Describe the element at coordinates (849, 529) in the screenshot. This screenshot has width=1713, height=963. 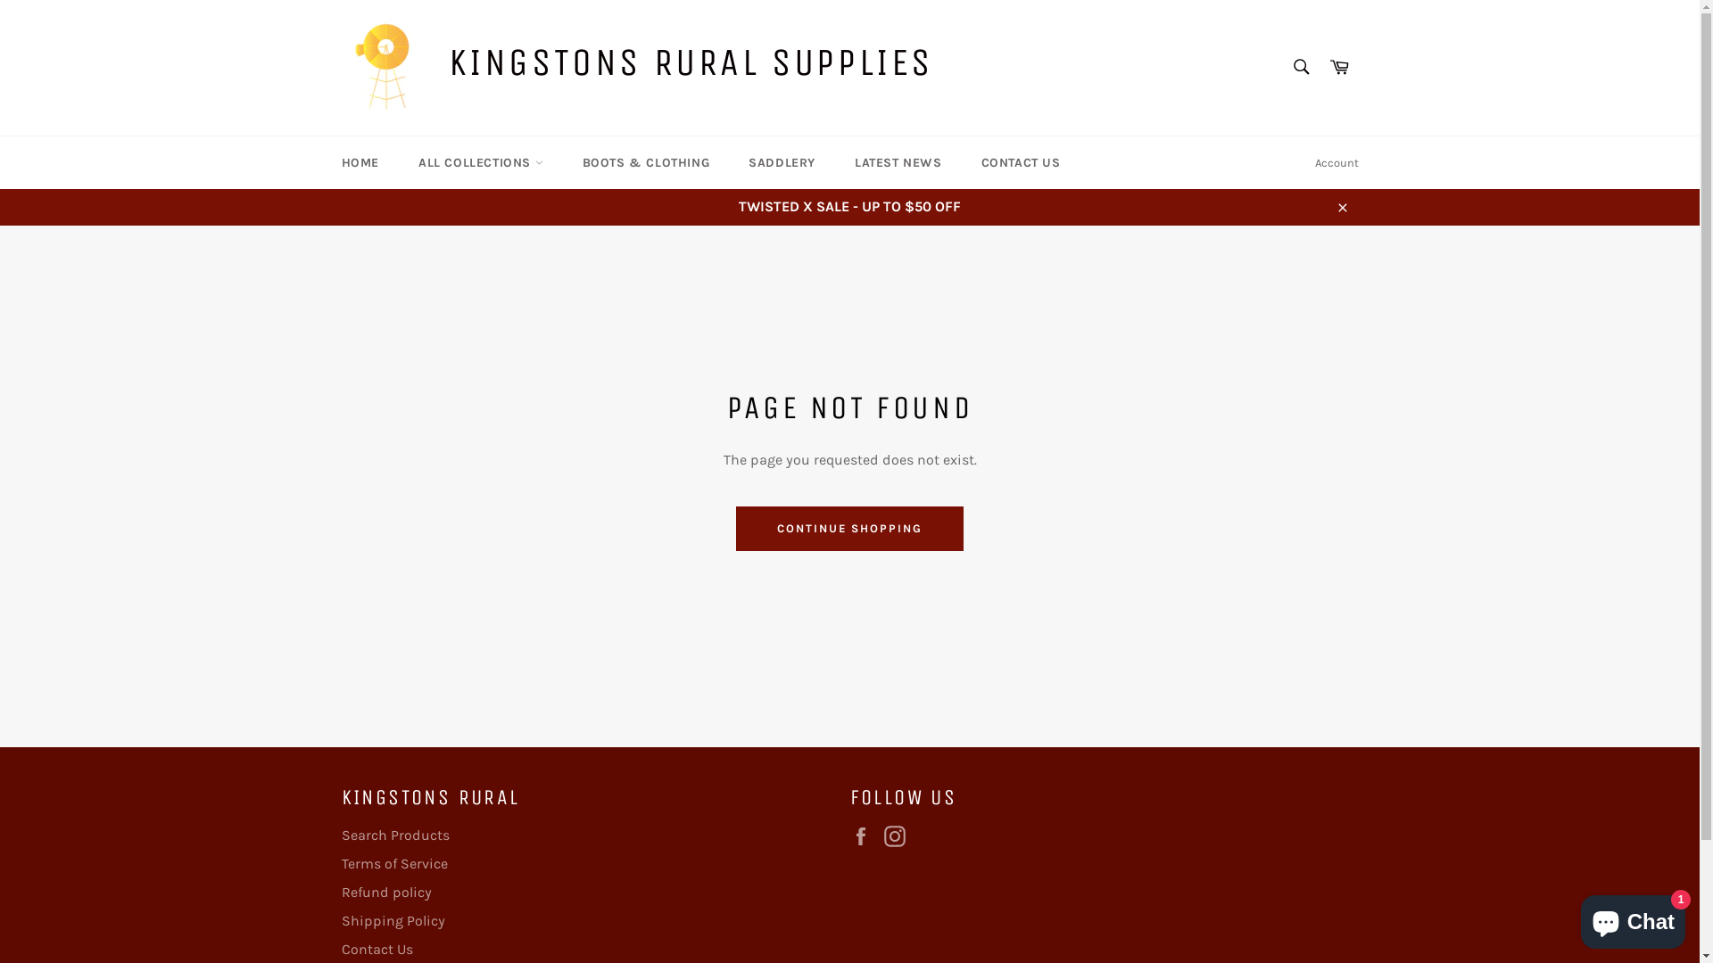
I see `CONTINUE SHOPPING` at that location.